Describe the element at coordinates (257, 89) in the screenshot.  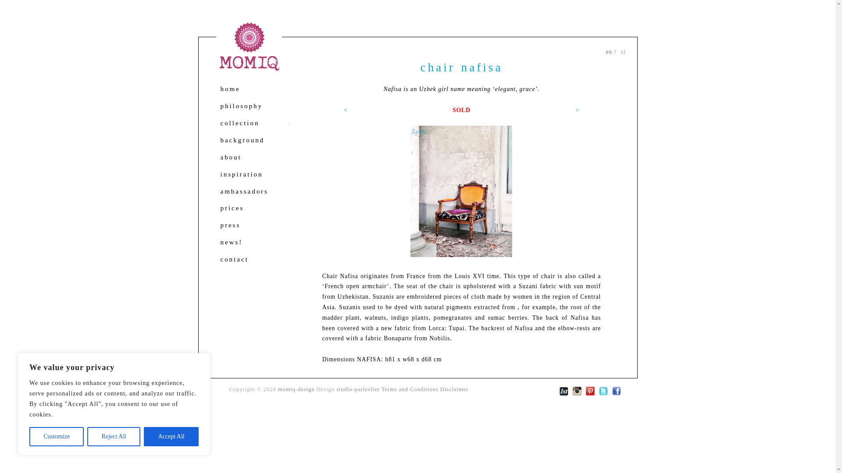
I see `home` at that location.